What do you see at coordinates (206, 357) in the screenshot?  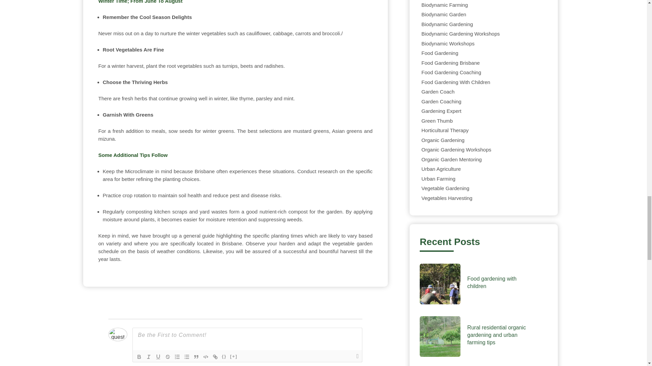 I see `Code Block` at bounding box center [206, 357].